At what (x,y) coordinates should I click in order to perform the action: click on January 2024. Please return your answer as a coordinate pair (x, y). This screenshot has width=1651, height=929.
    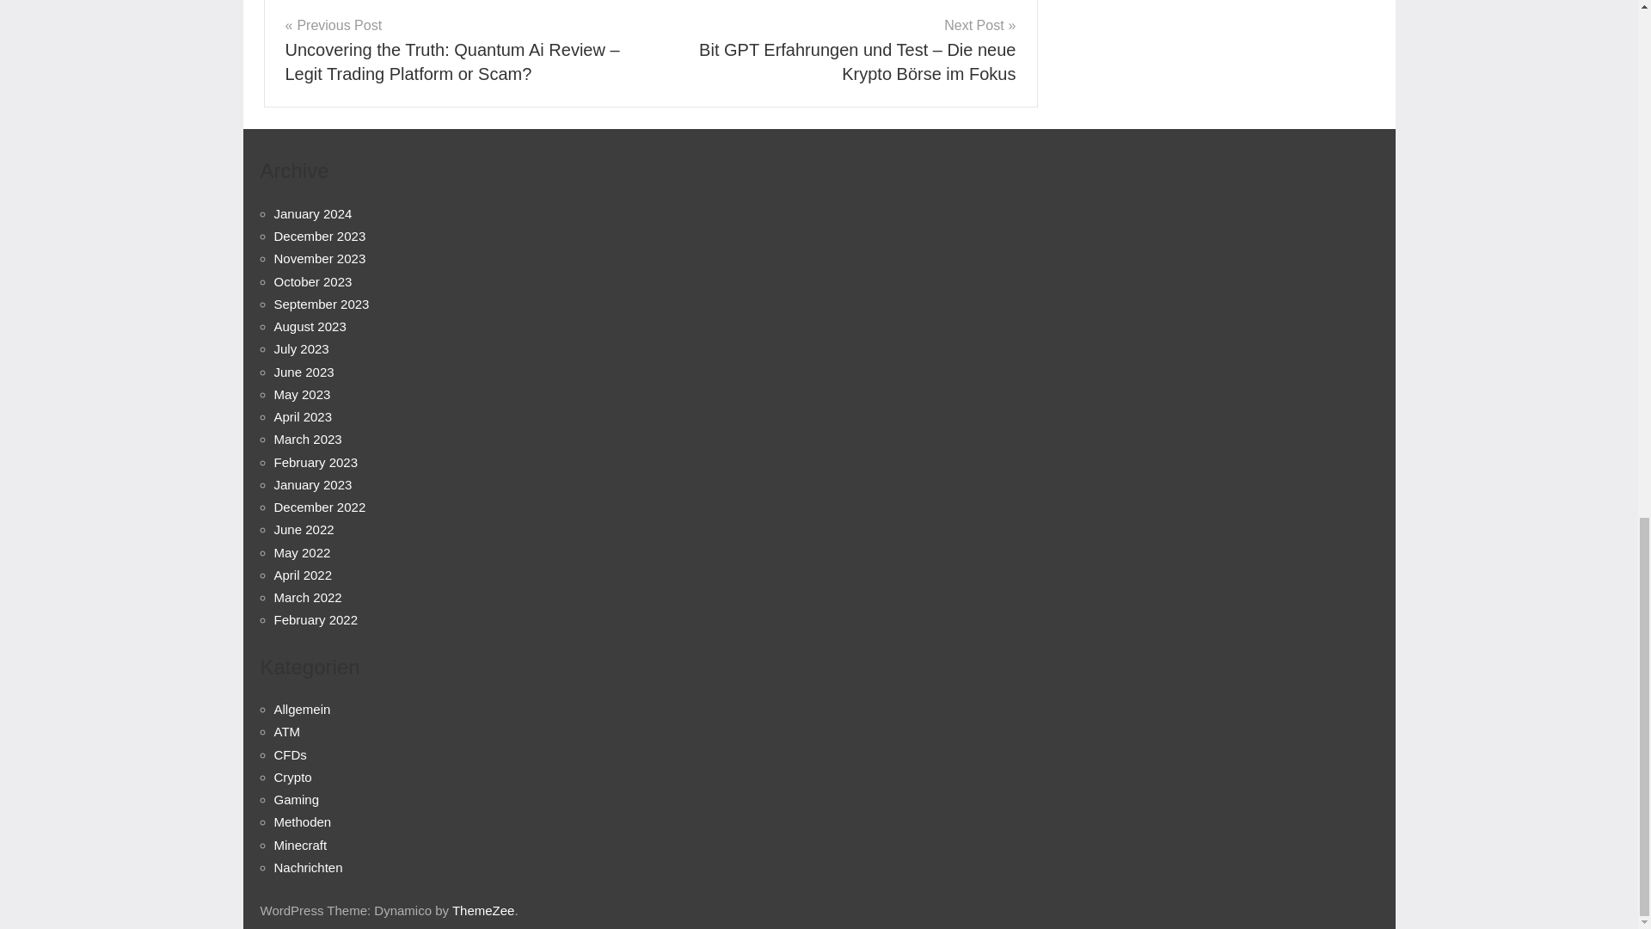
    Looking at the image, I should click on (312, 213).